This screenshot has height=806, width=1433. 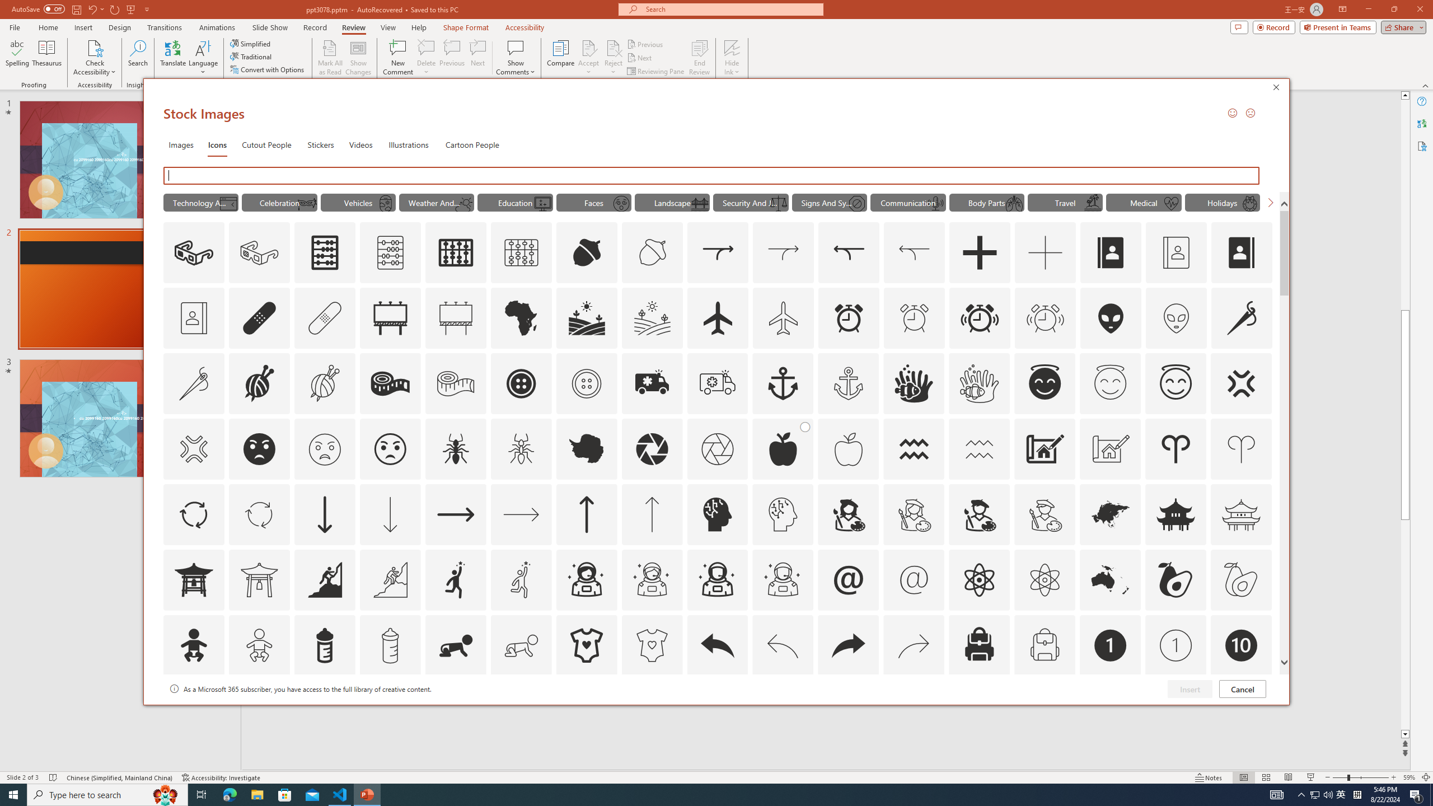 I want to click on Reject Change, so click(x=614, y=48).